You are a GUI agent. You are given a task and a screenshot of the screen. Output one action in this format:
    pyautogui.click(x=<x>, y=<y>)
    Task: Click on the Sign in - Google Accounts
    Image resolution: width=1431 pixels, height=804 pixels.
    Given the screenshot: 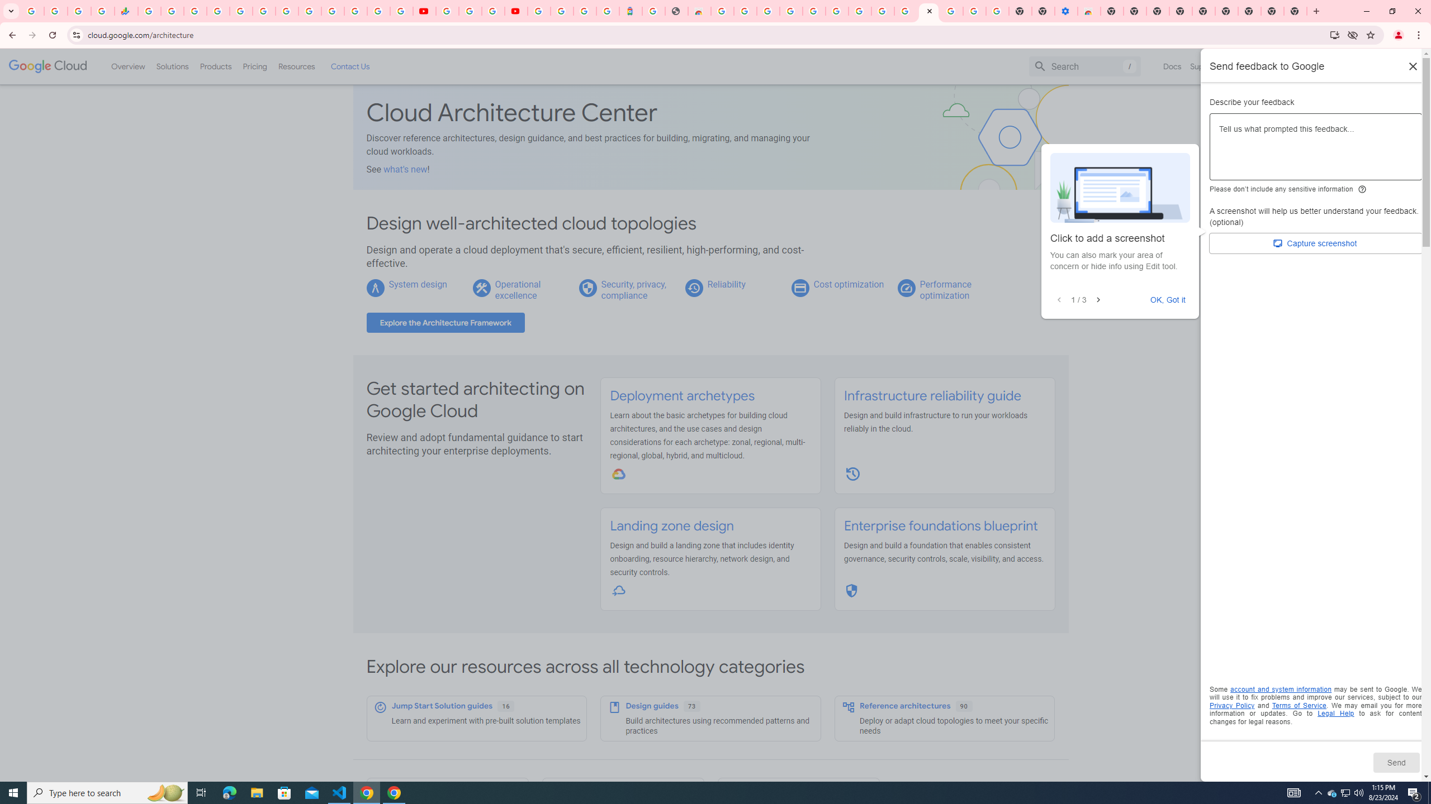 What is the action you would take?
    pyautogui.click(x=561, y=11)
    